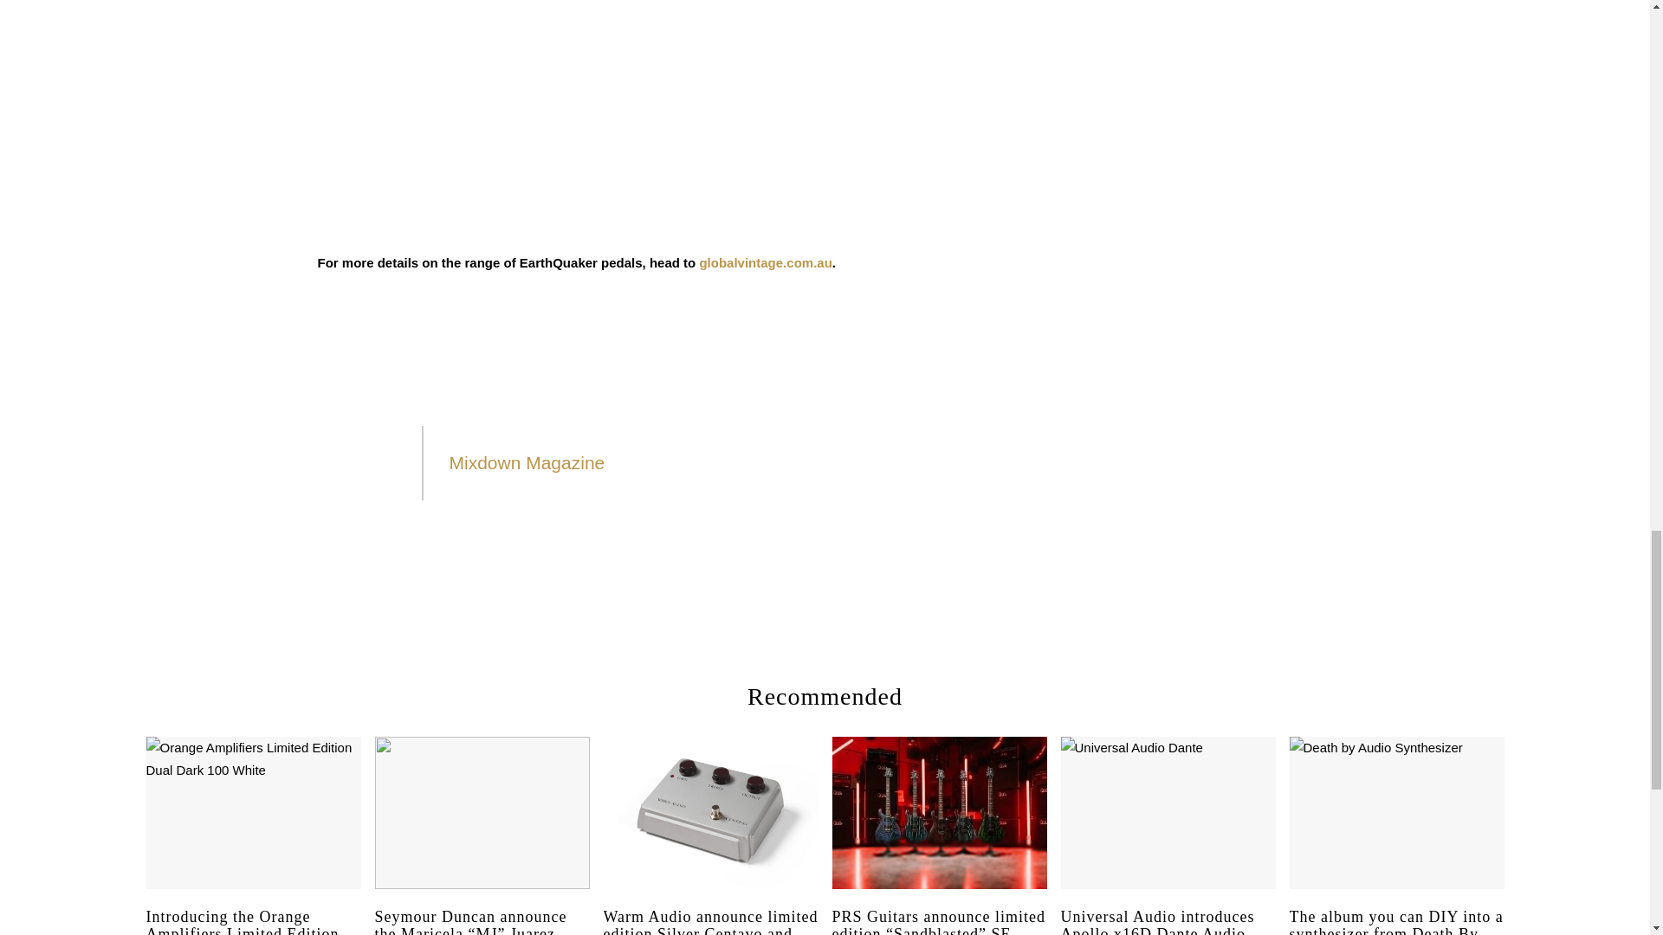 This screenshot has height=935, width=1663. I want to click on Universal Audio introduces Apollo x16D Dante Audio Interface, so click(1168, 921).